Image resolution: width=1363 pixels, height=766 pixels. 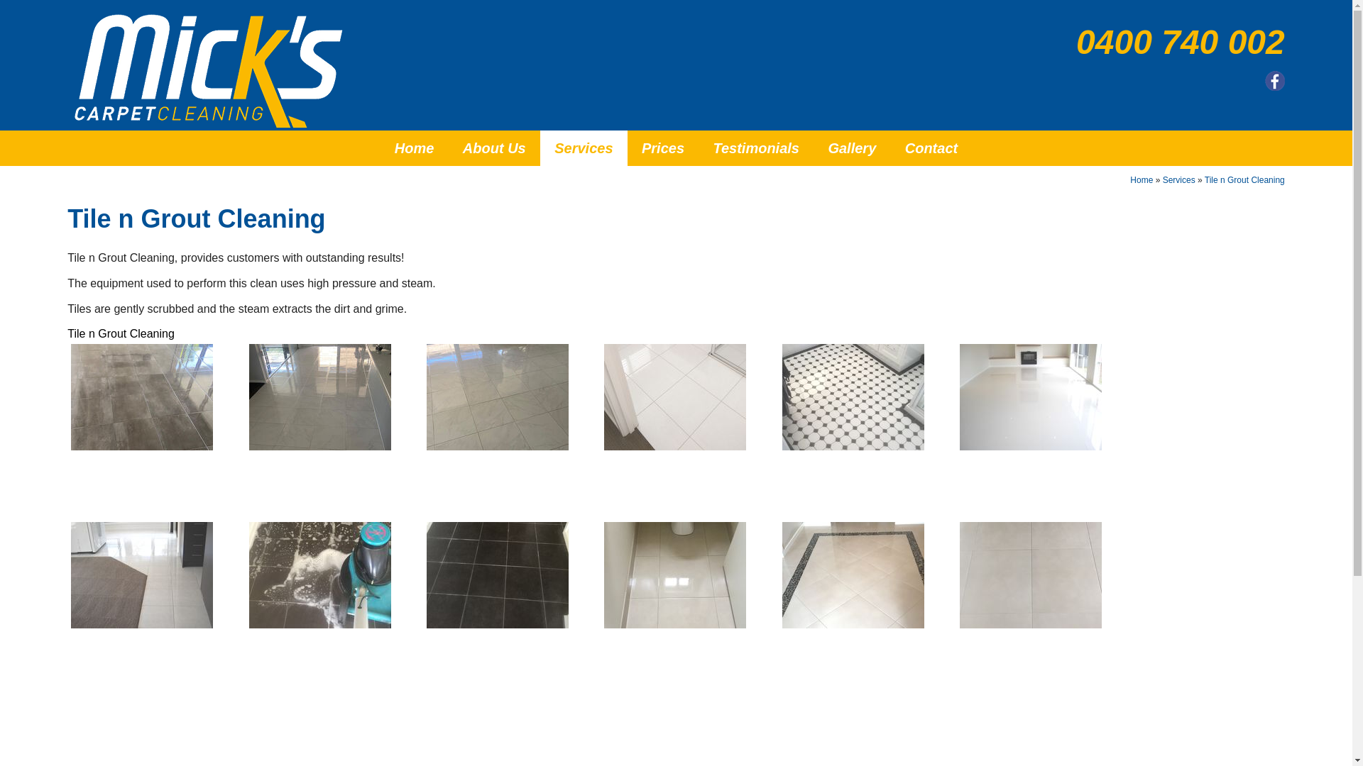 I want to click on 0400 740 002, so click(x=1041, y=43).